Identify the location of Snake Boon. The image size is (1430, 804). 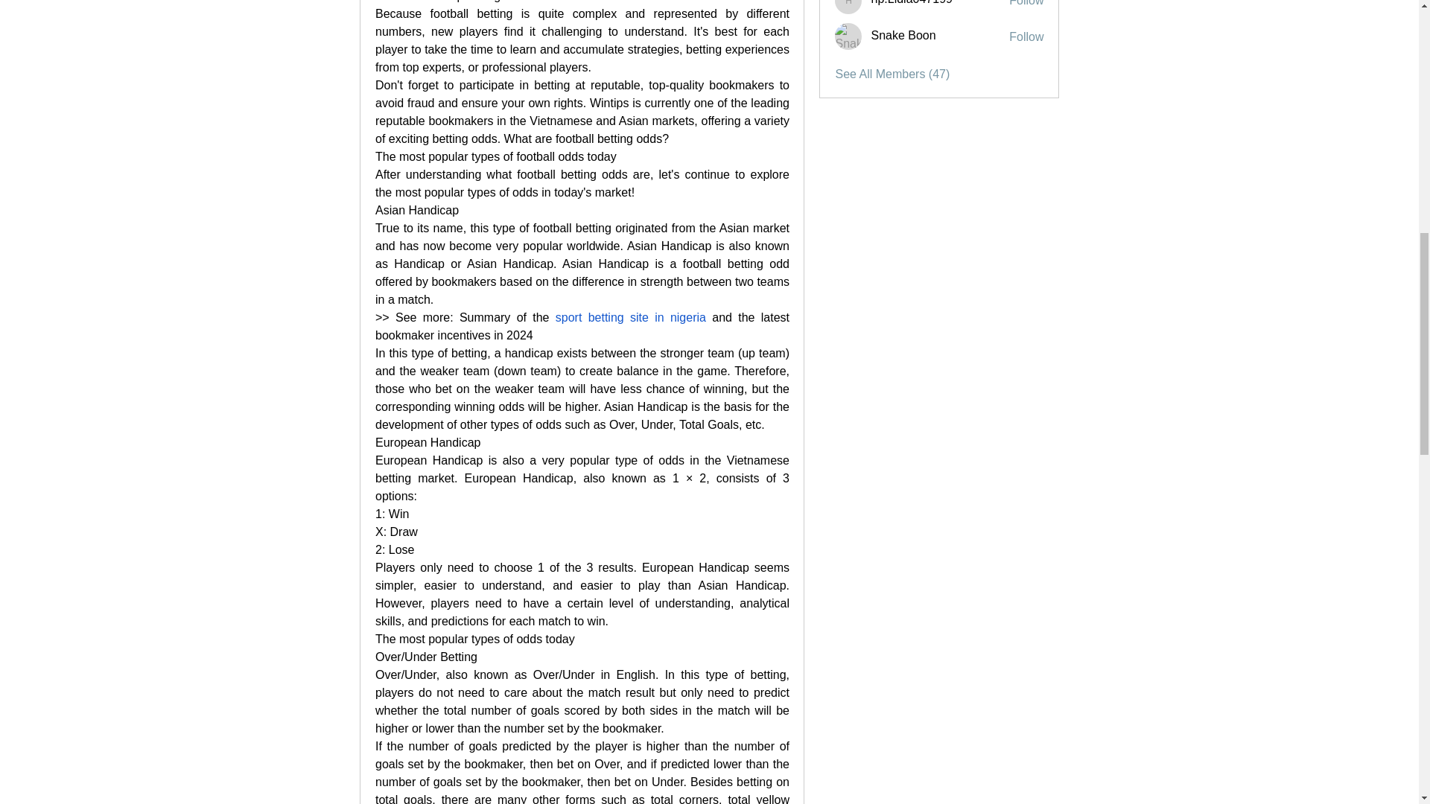
(848, 36).